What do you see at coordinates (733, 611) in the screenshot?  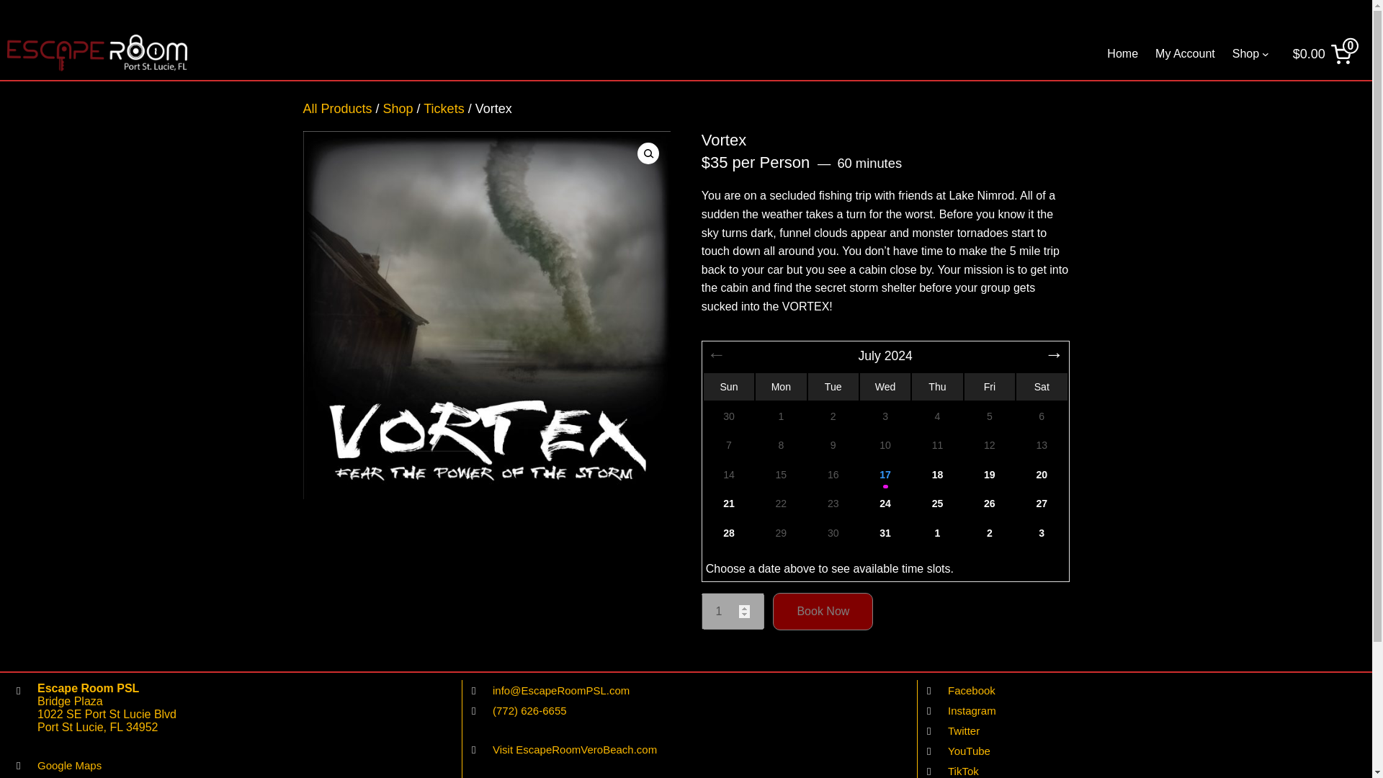 I see `1` at bounding box center [733, 611].